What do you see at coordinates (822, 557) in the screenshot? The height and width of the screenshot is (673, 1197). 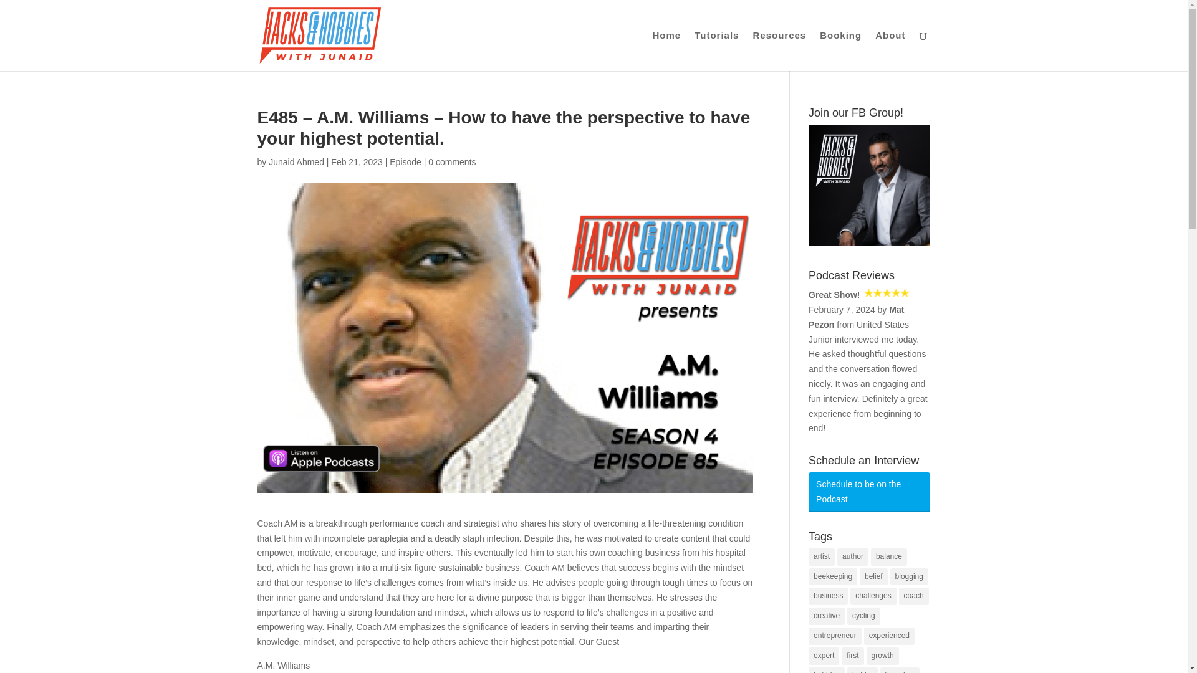 I see `artist` at bounding box center [822, 557].